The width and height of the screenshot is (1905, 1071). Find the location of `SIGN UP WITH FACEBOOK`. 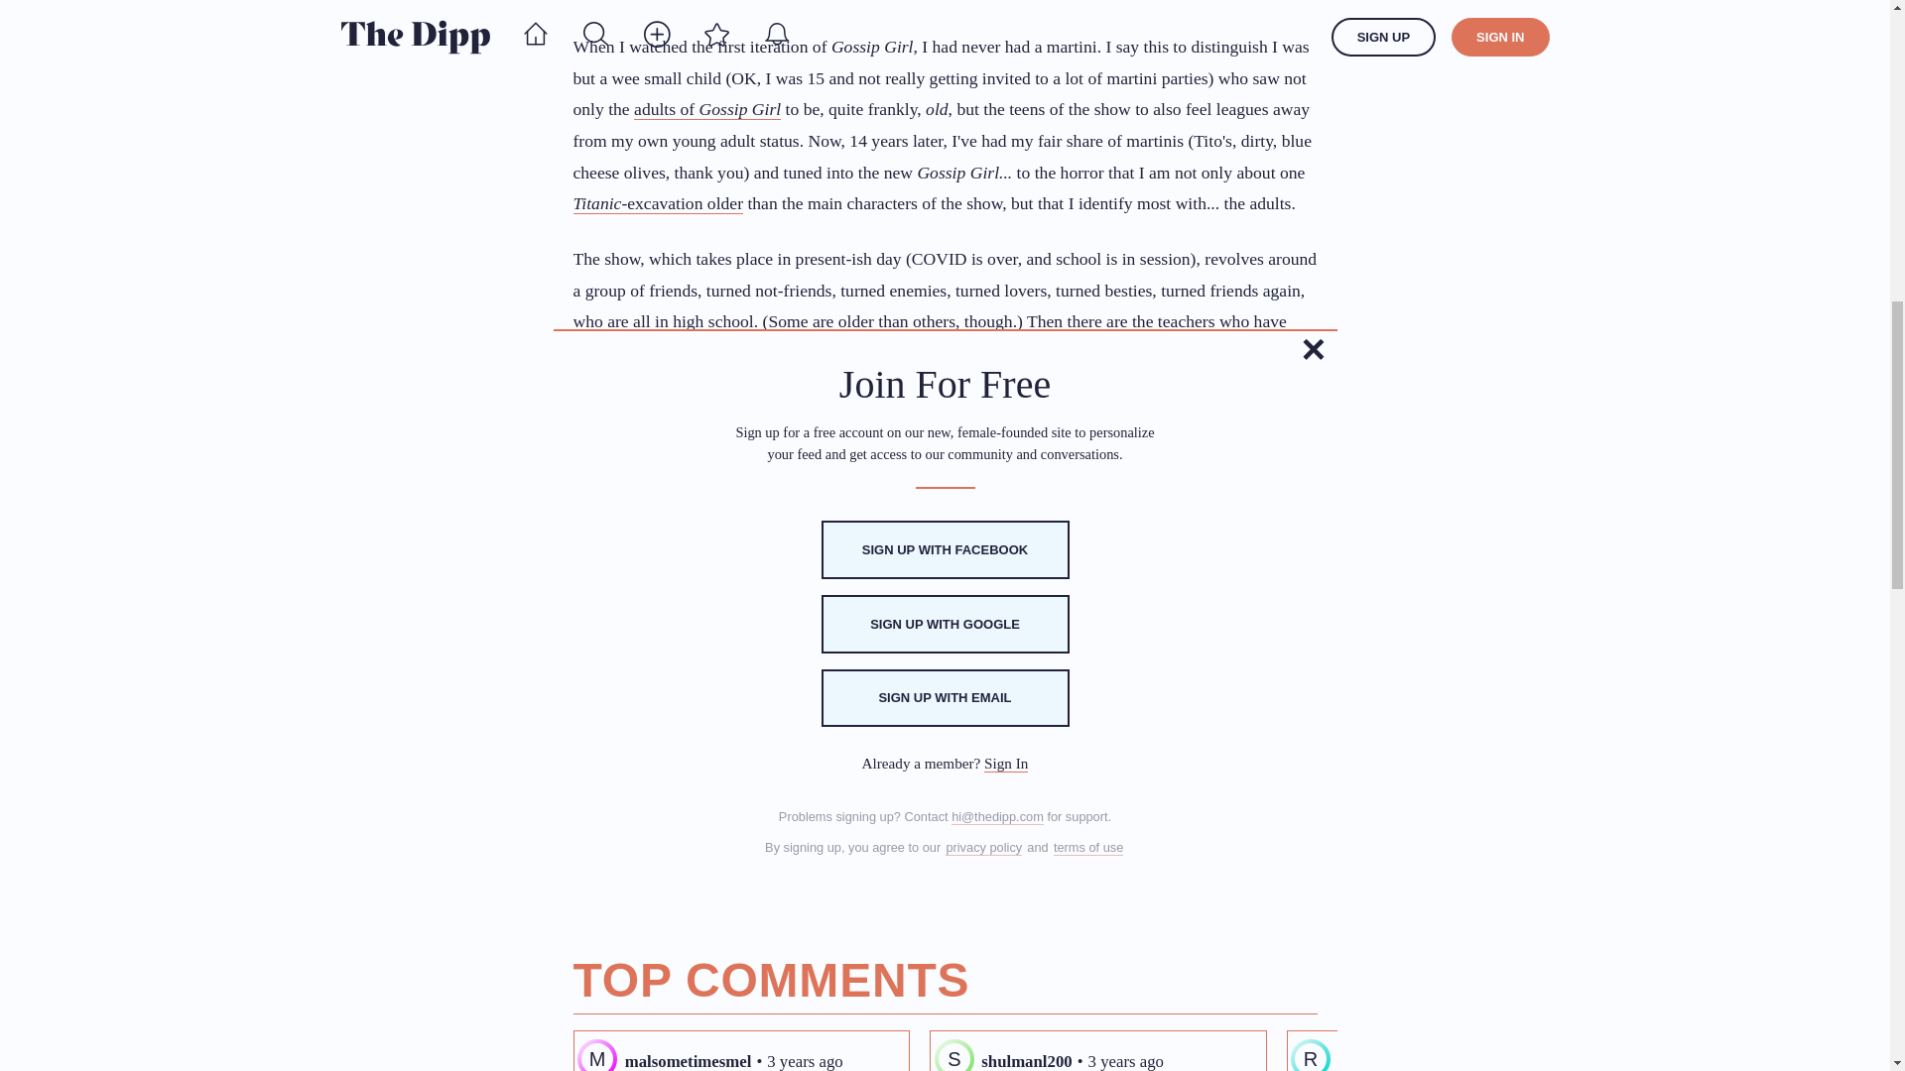

SIGN UP WITH FACEBOOK is located at coordinates (945, 549).